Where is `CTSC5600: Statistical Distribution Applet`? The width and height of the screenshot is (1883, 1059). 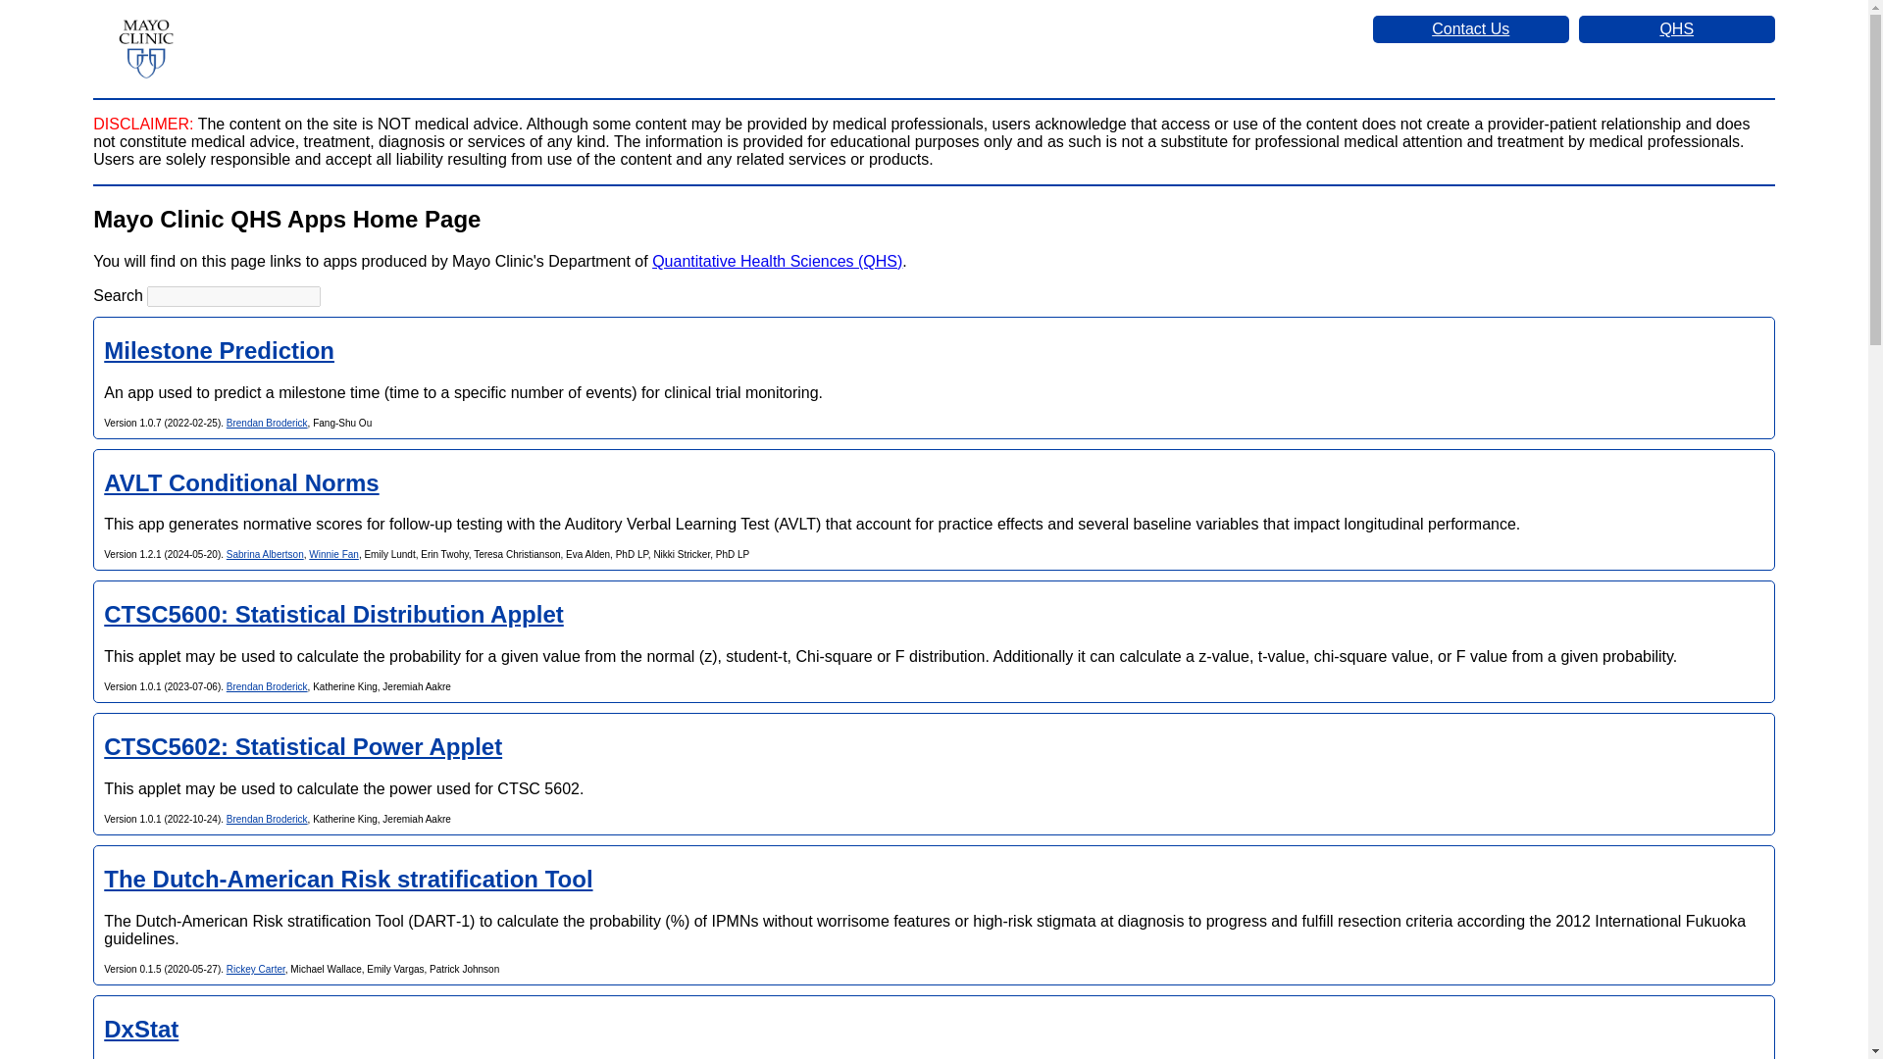 CTSC5600: Statistical Distribution Applet is located at coordinates (333, 614).